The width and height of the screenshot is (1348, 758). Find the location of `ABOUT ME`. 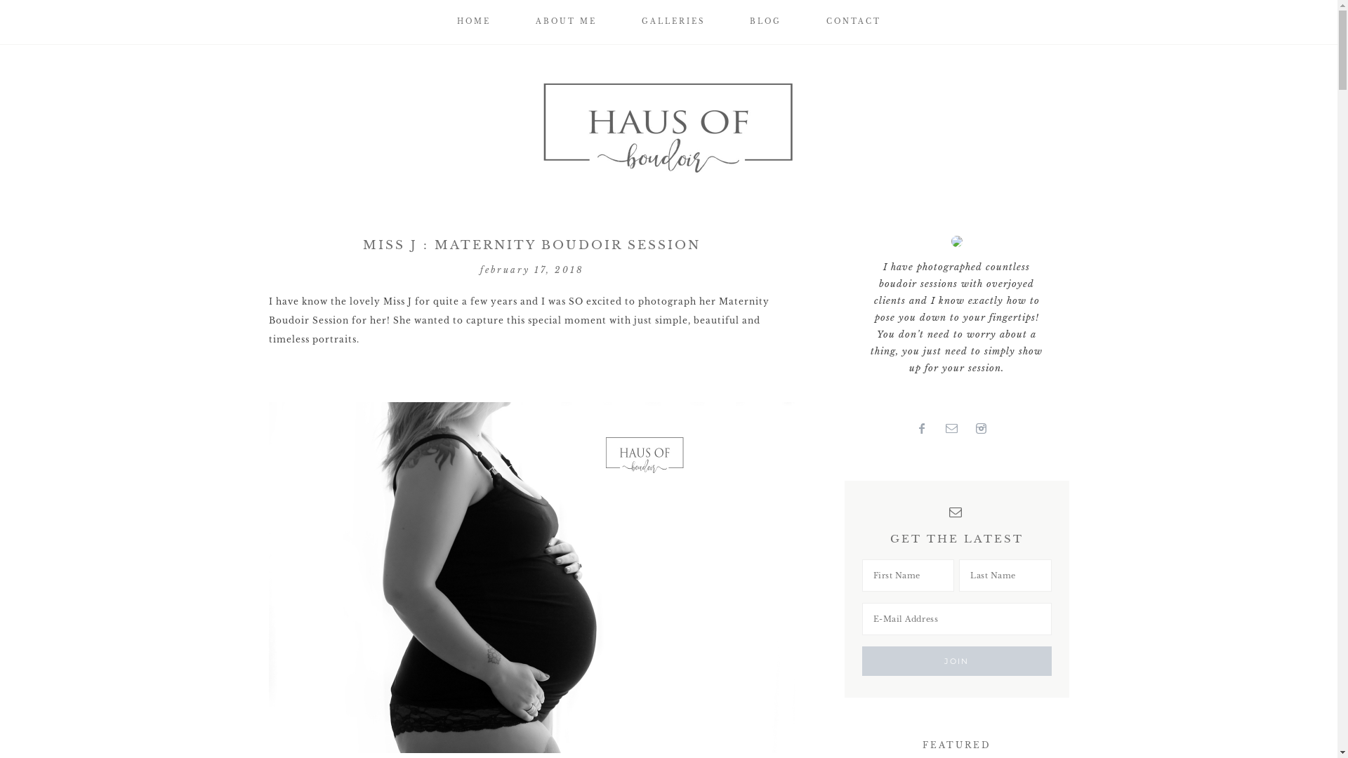

ABOUT ME is located at coordinates (566, 22).